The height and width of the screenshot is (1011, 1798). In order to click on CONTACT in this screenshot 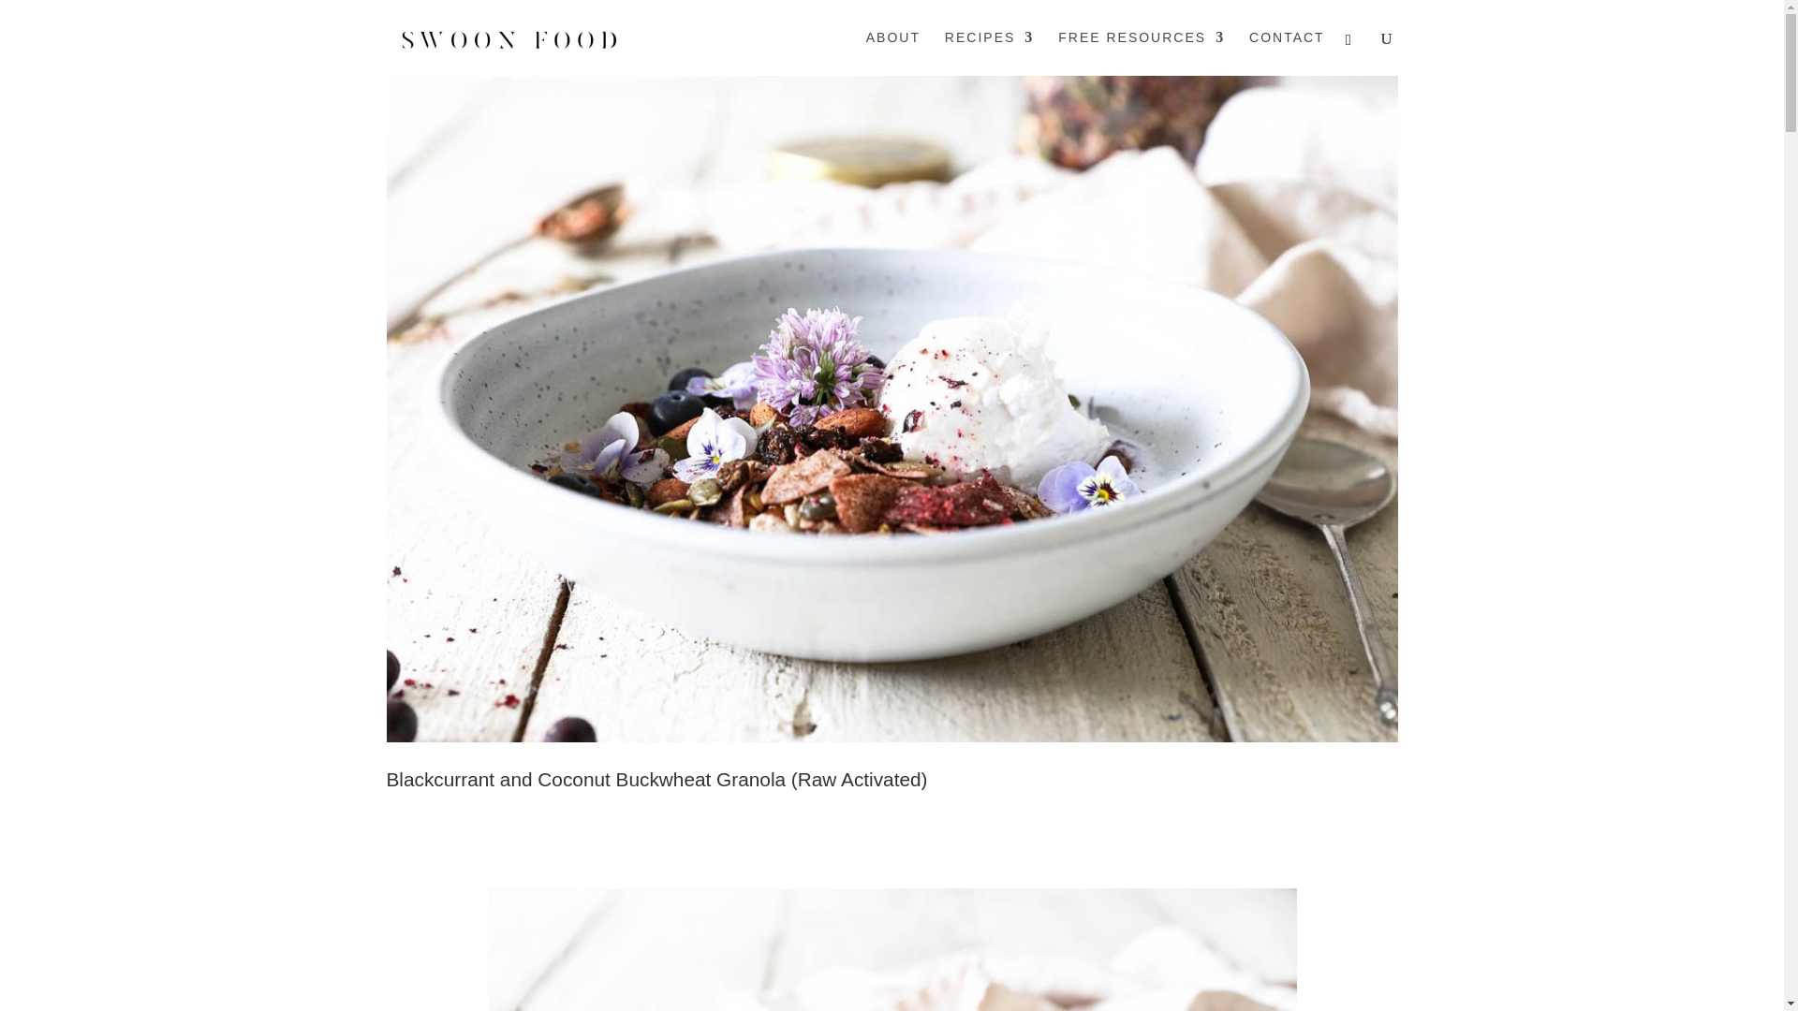, I will do `click(1287, 52)`.